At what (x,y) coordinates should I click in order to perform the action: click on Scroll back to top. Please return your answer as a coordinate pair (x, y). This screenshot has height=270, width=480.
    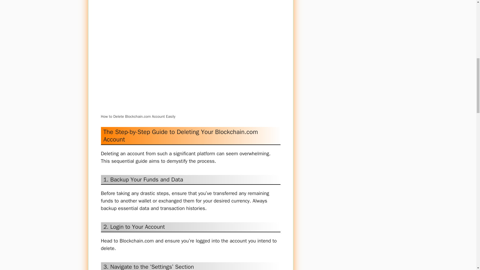
    Looking at the image, I should click on (464, 237).